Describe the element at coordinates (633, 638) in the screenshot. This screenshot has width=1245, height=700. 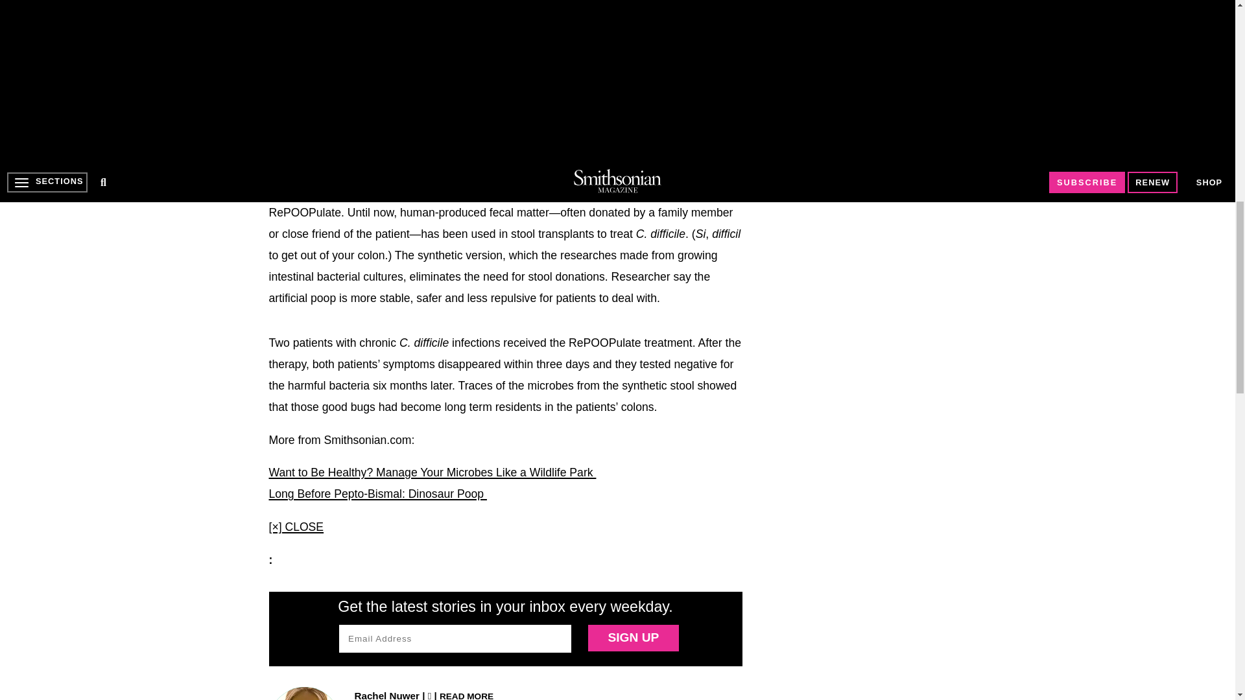
I see `Sign Up` at that location.